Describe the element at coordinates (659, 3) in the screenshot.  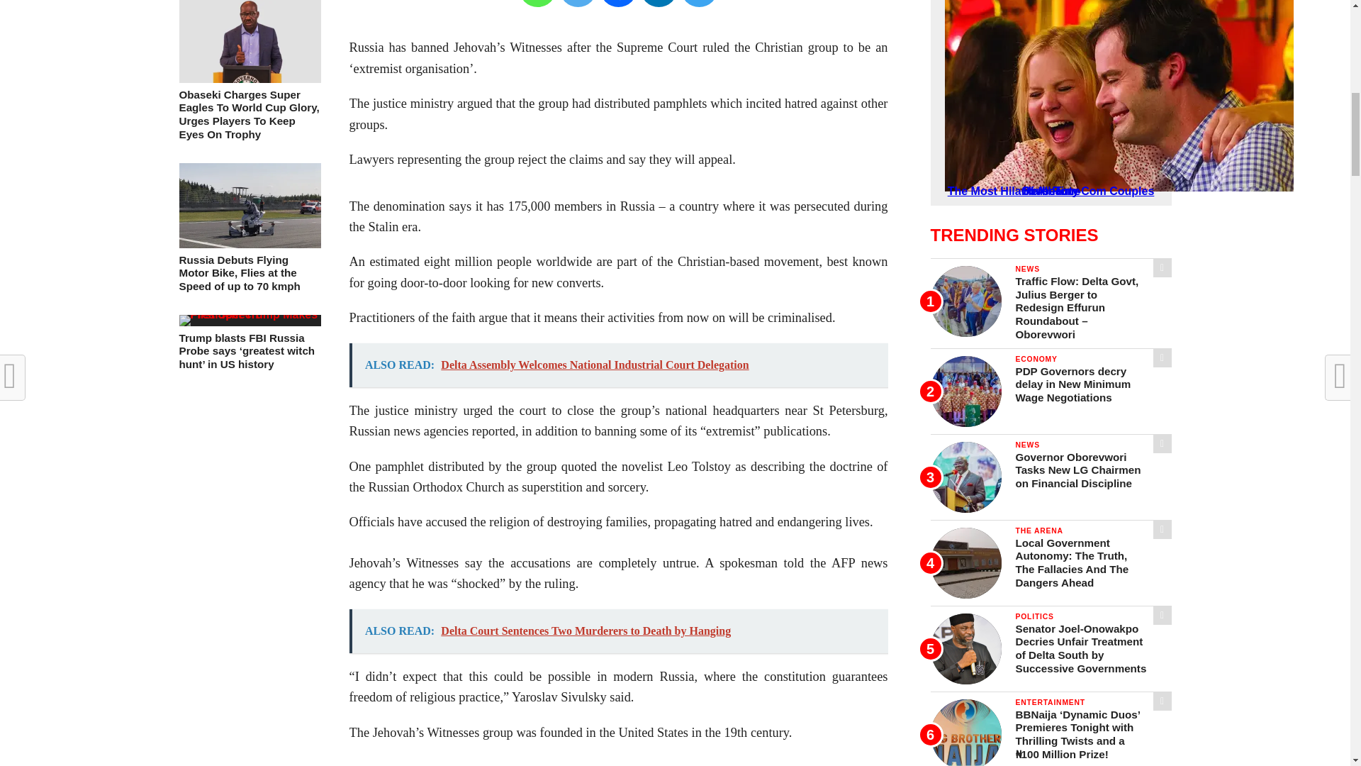
I see `Linkedin` at that location.